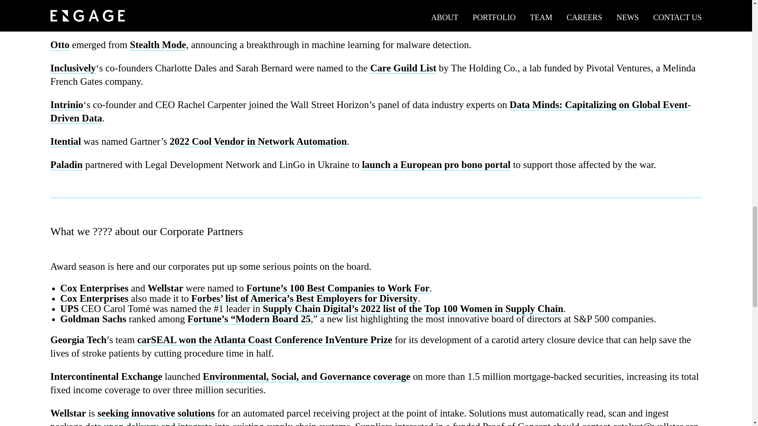 The height and width of the screenshot is (426, 758). I want to click on Inclusively, so click(73, 68).